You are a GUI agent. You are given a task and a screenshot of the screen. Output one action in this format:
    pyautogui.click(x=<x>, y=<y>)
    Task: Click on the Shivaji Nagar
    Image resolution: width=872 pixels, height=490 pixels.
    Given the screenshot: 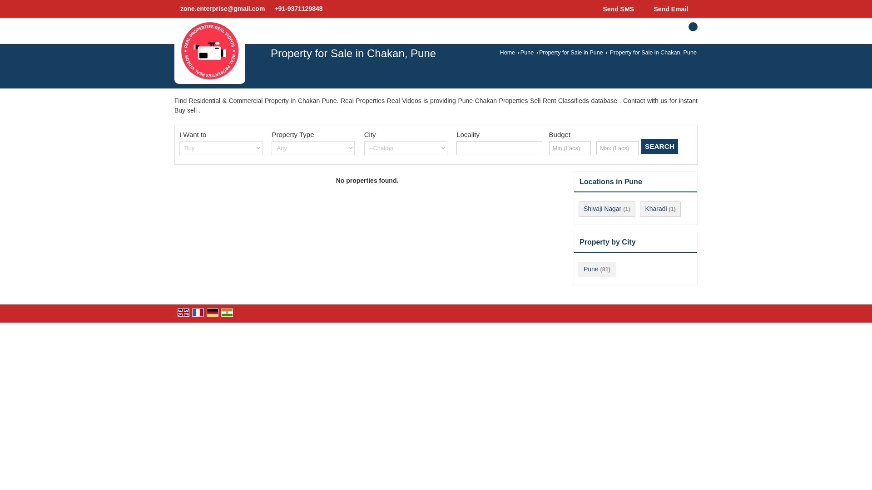 What is the action you would take?
    pyautogui.click(x=602, y=209)
    